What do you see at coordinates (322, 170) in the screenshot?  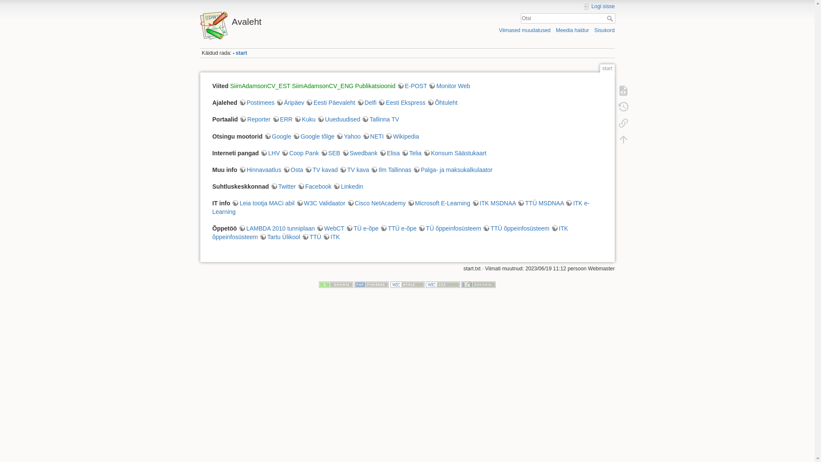 I see `TV kavad` at bounding box center [322, 170].